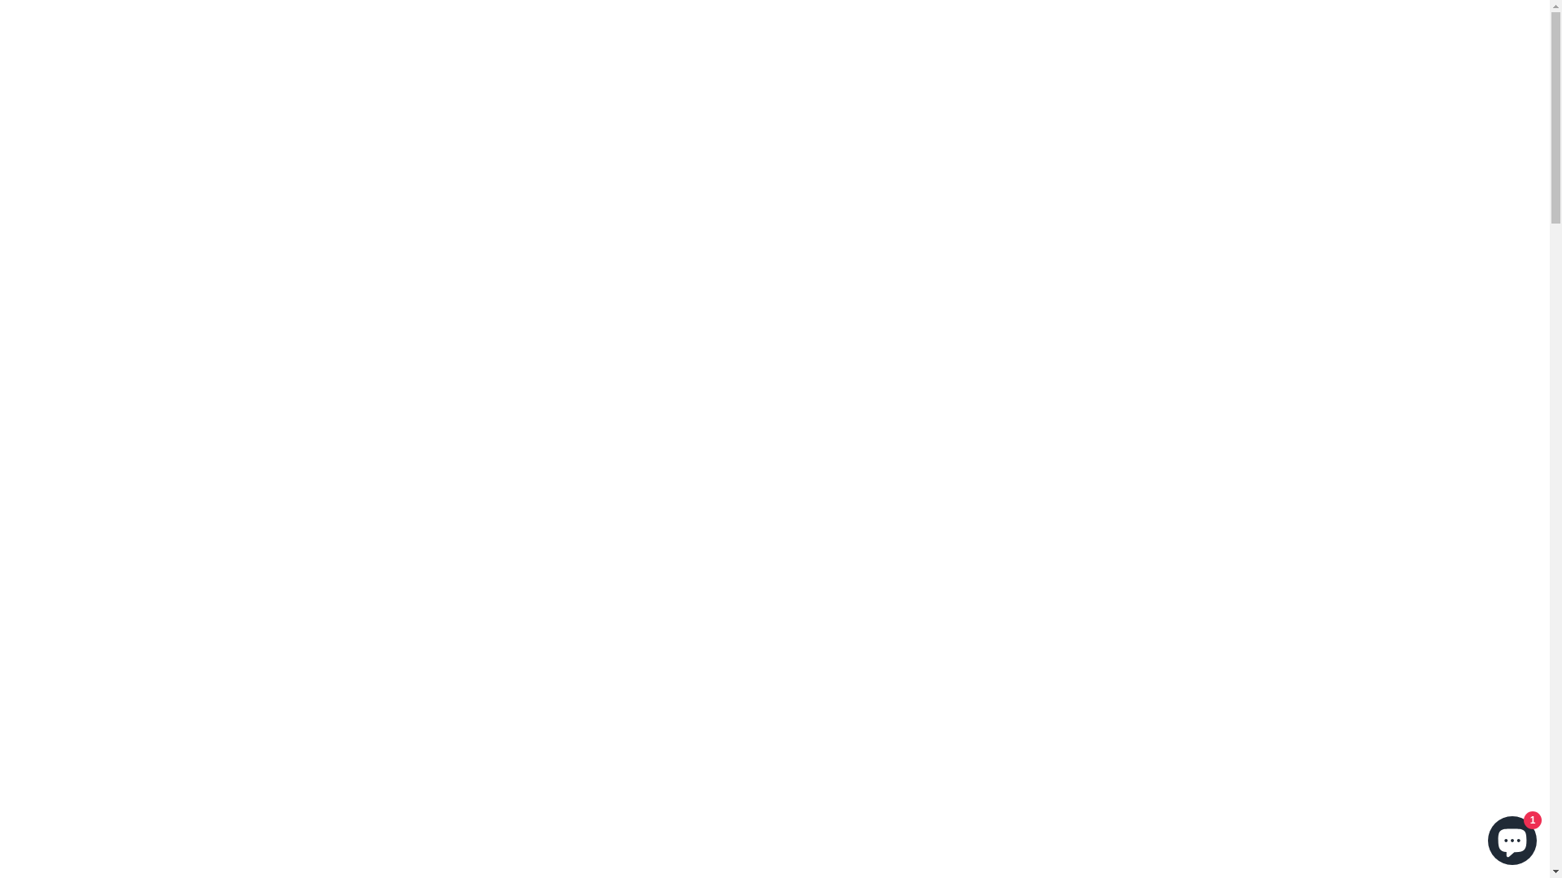 The height and width of the screenshot is (878, 1562). I want to click on SHOP NOW, so click(774, 579).